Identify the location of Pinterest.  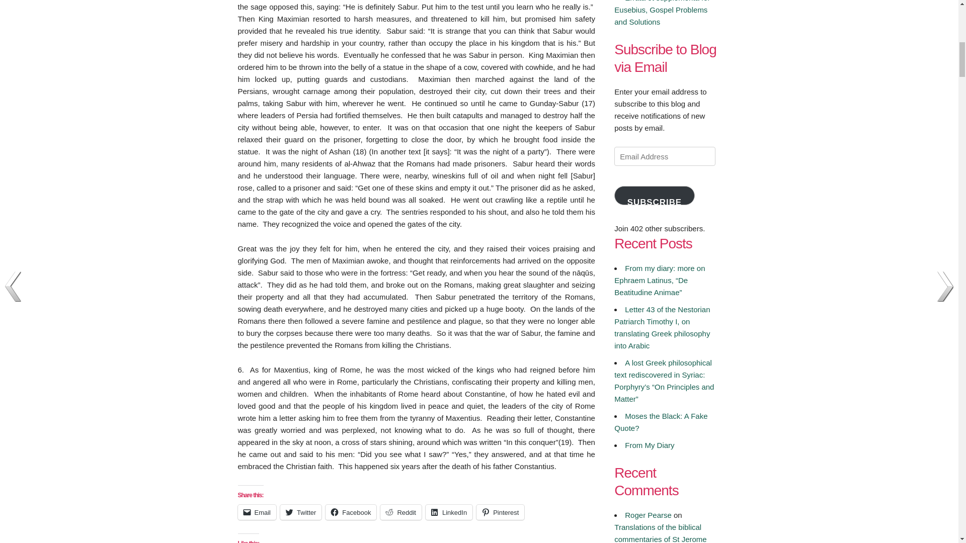
(500, 512).